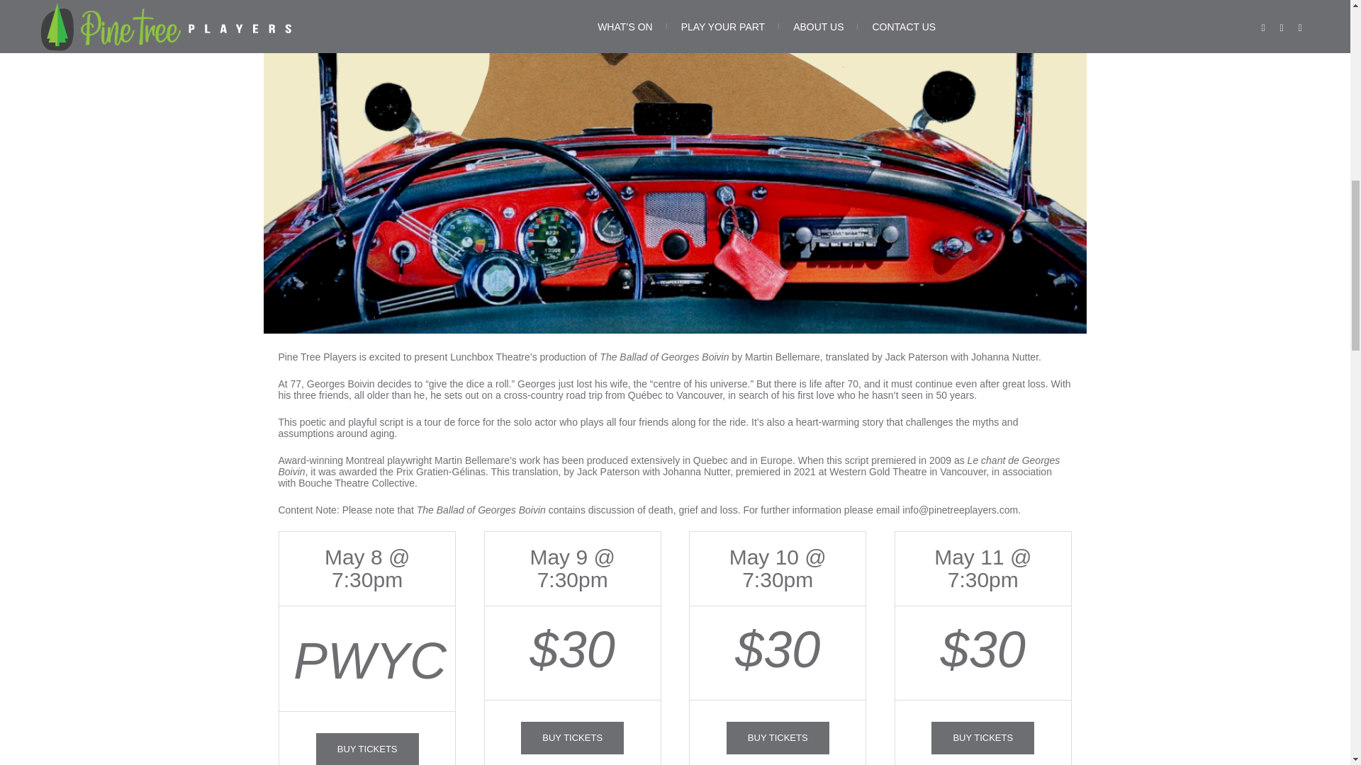 This screenshot has height=765, width=1361. I want to click on BUY TICKETS, so click(367, 749).